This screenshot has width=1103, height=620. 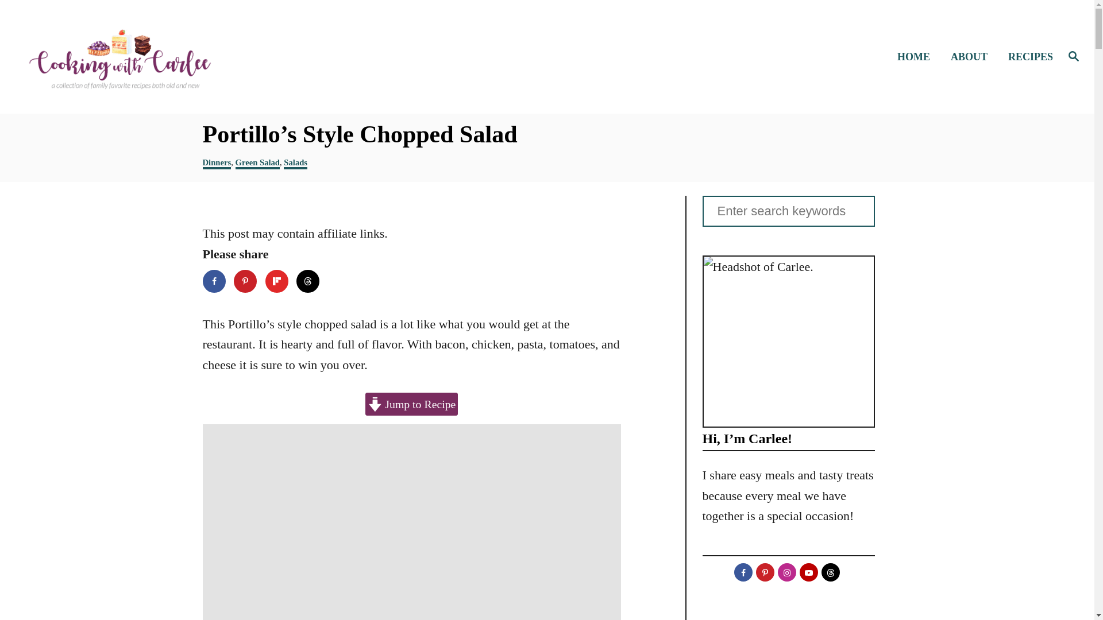 What do you see at coordinates (411, 404) in the screenshot?
I see `Jump to Recipe` at bounding box center [411, 404].